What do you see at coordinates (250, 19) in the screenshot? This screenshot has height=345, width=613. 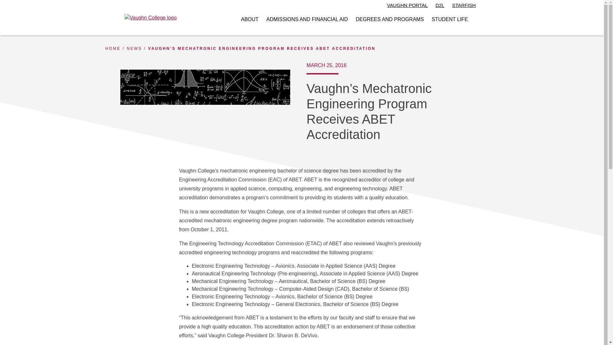 I see `ABOUT` at bounding box center [250, 19].